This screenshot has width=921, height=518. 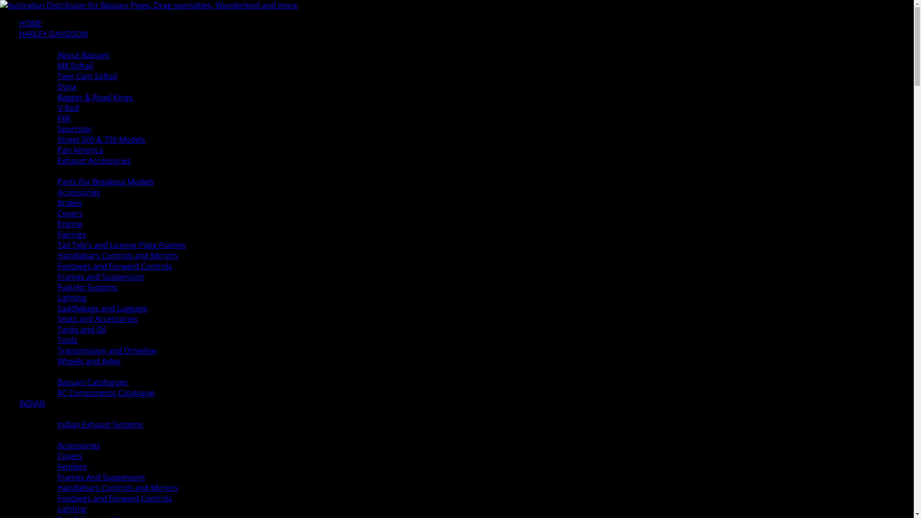 I want to click on Brakes, so click(x=70, y=203).